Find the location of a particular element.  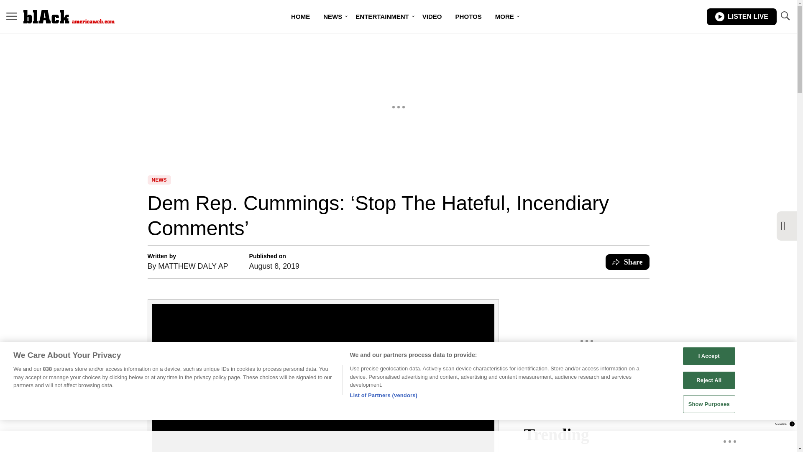

PHOTOS is located at coordinates (468, 17).